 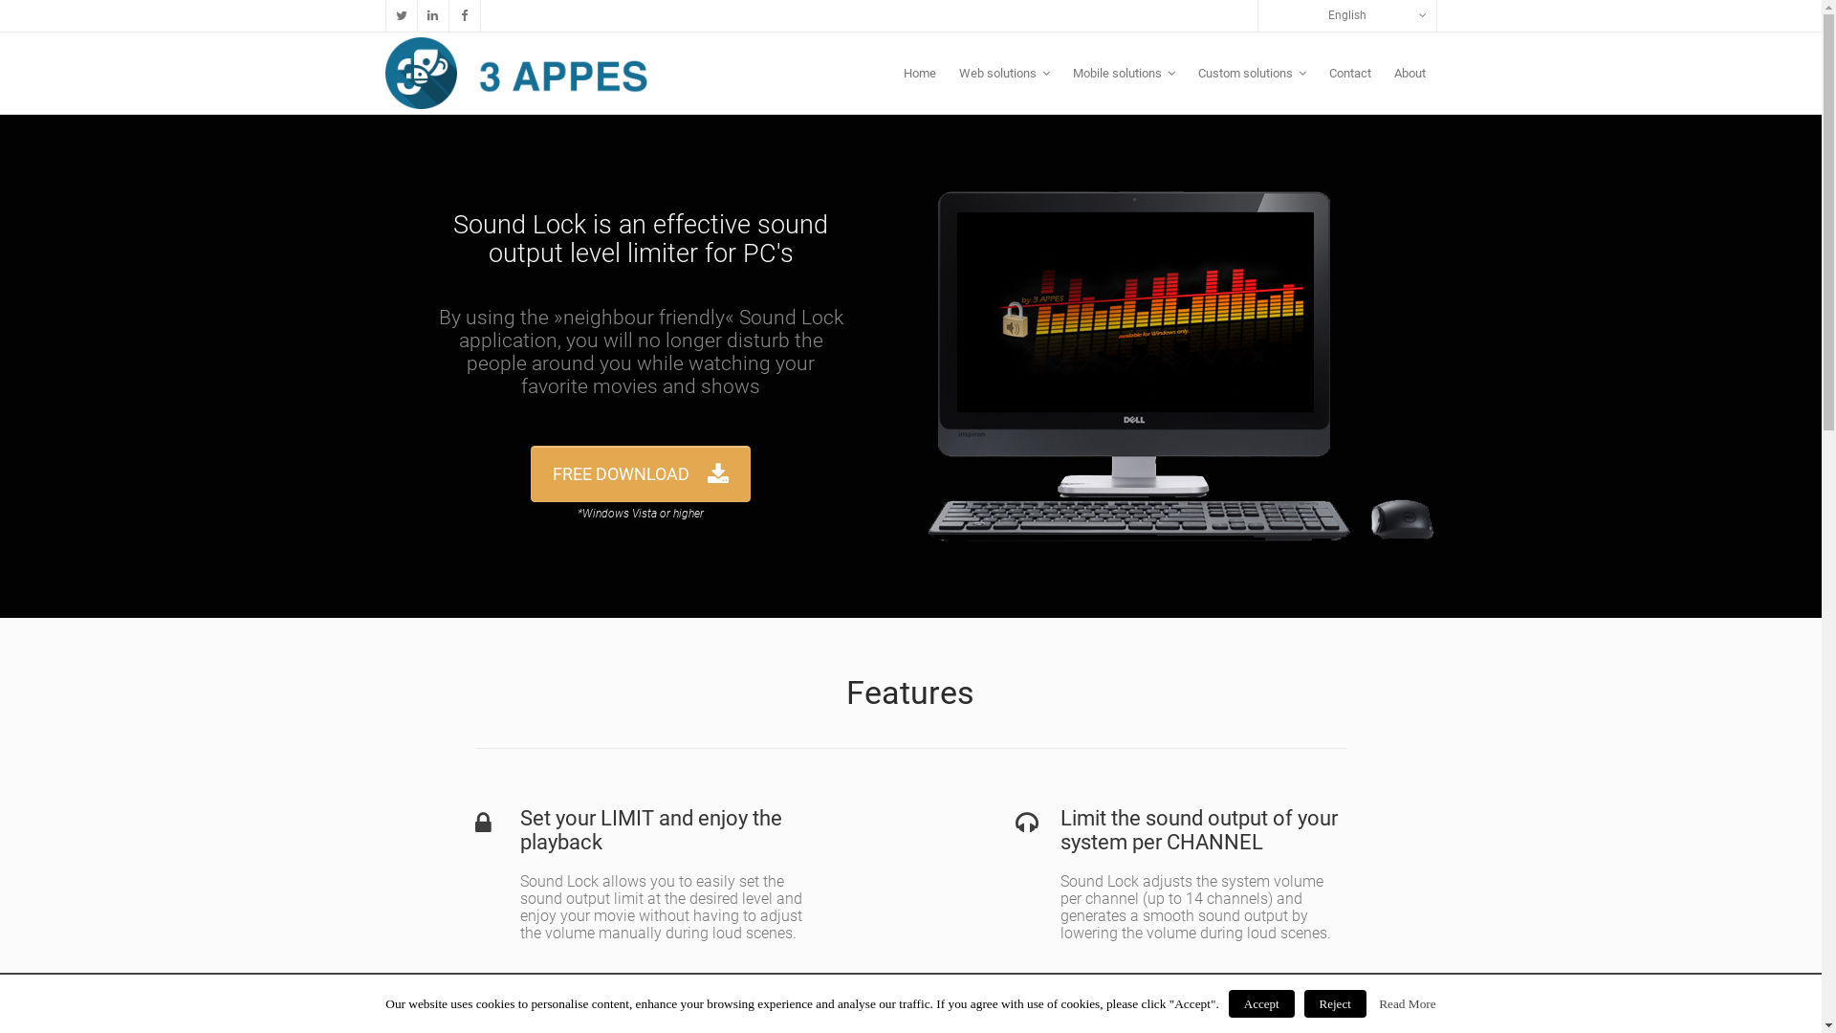 I want to click on iOS apps, so click(x=1049, y=759).